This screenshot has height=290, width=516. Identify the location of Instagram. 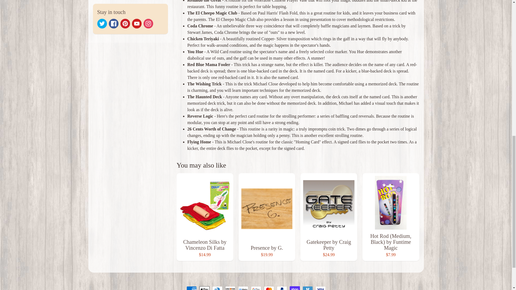
(148, 24).